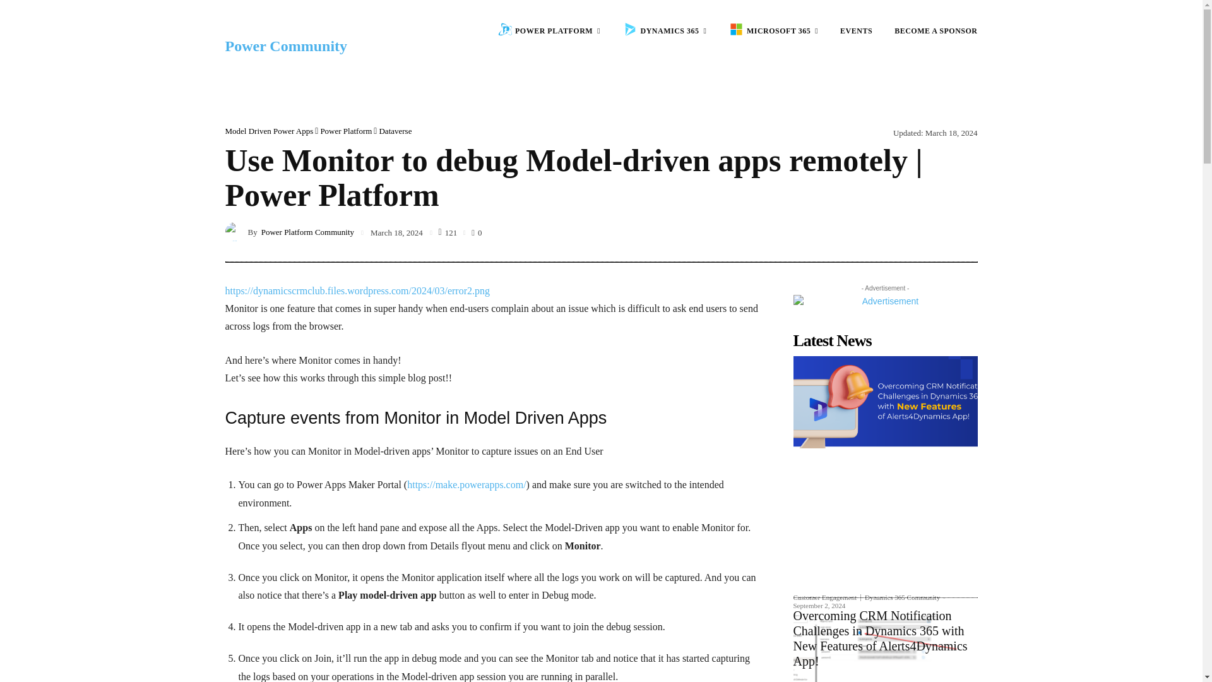 Image resolution: width=1212 pixels, height=682 pixels. What do you see at coordinates (235, 232) in the screenshot?
I see `Power Platform Community` at bounding box center [235, 232].